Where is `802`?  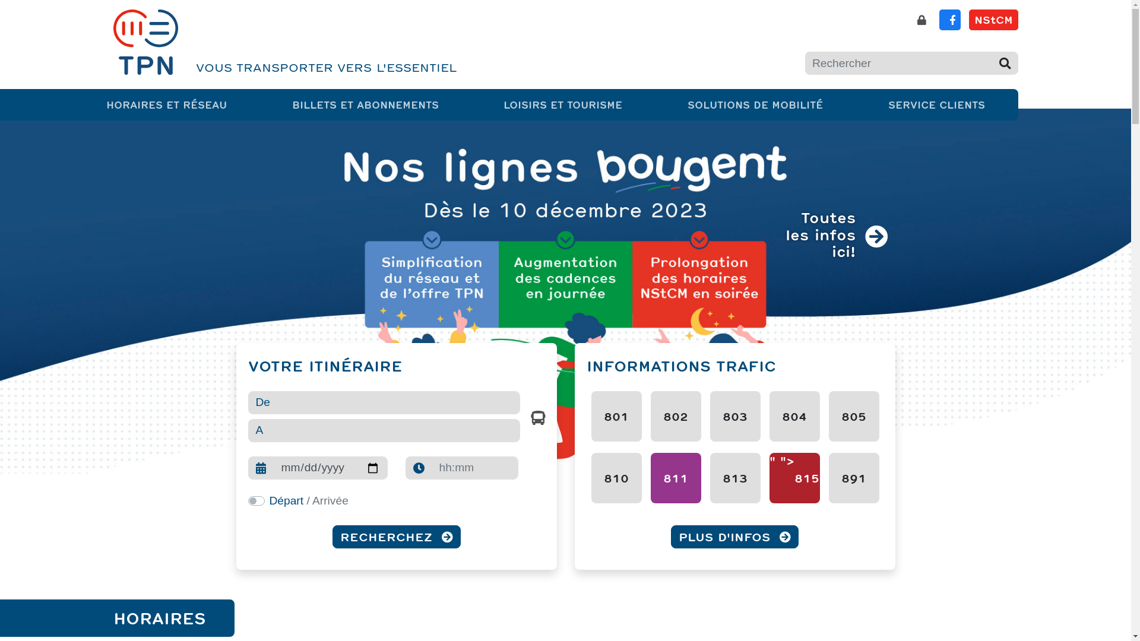 802 is located at coordinates (676, 417).